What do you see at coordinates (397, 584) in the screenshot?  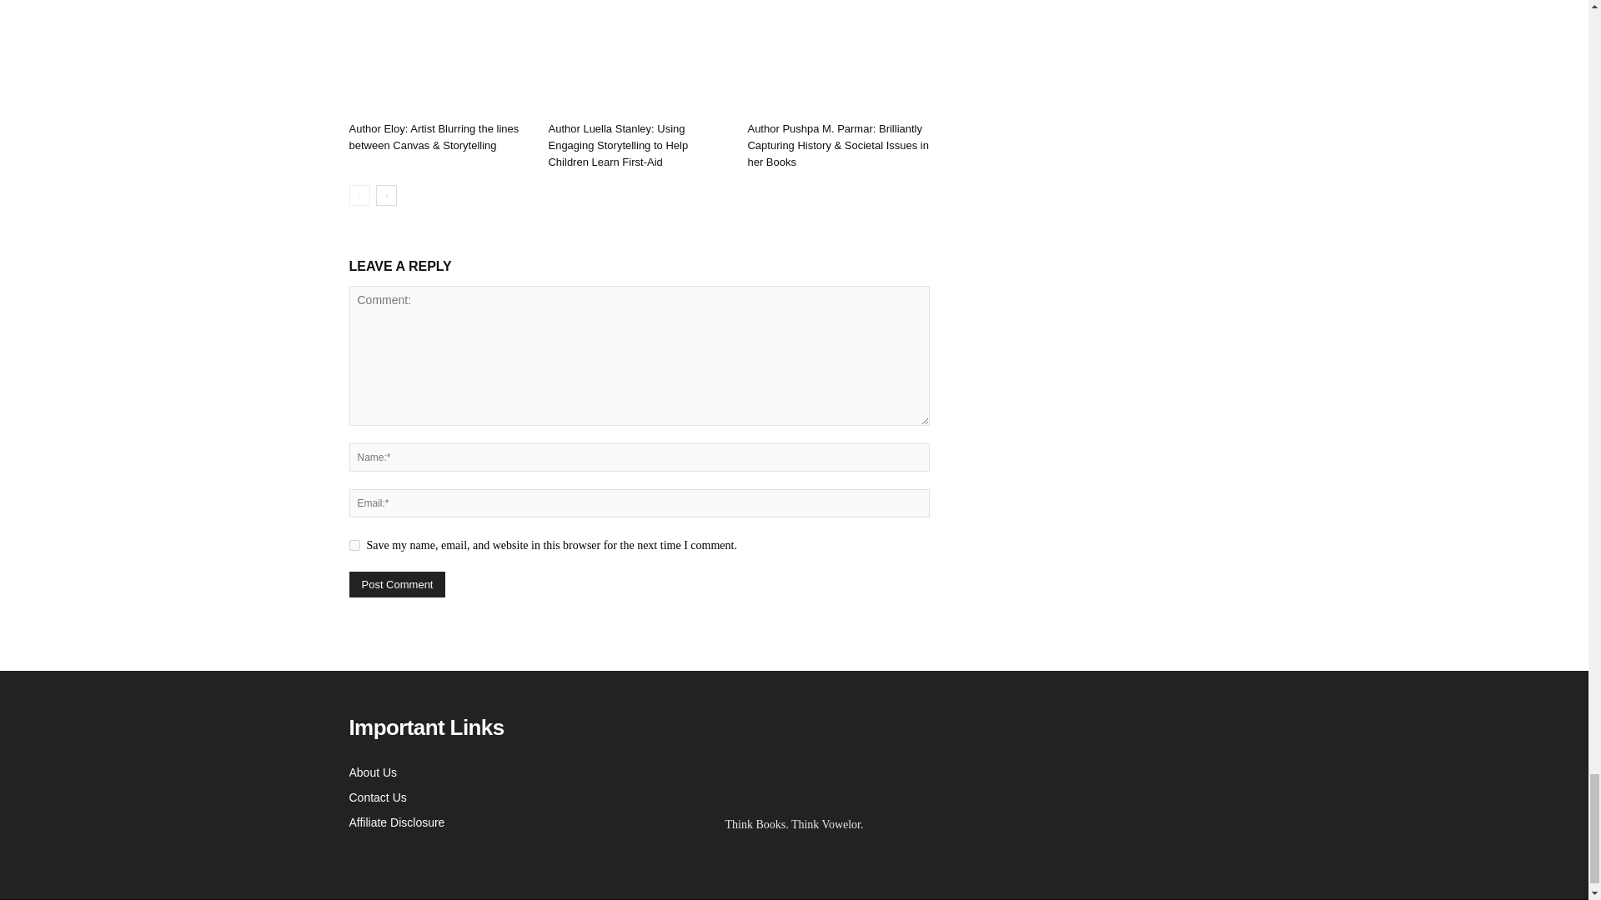 I see `Post Comment` at bounding box center [397, 584].